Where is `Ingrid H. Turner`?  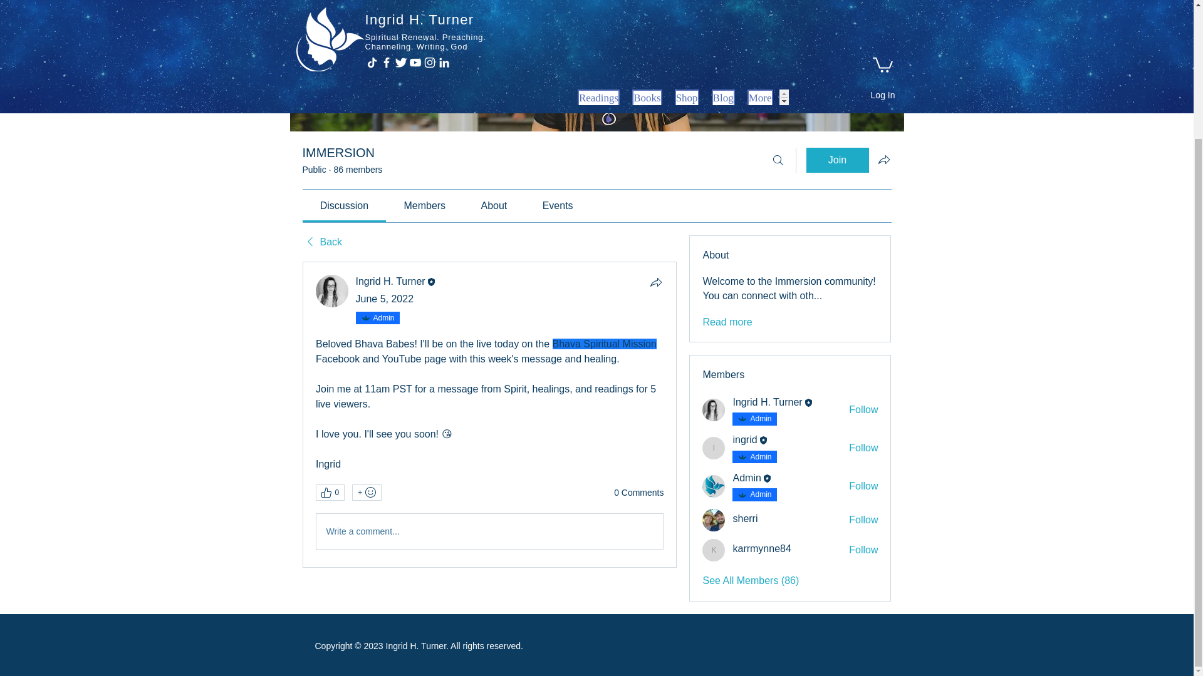 Ingrid H. Turner is located at coordinates (391, 280).